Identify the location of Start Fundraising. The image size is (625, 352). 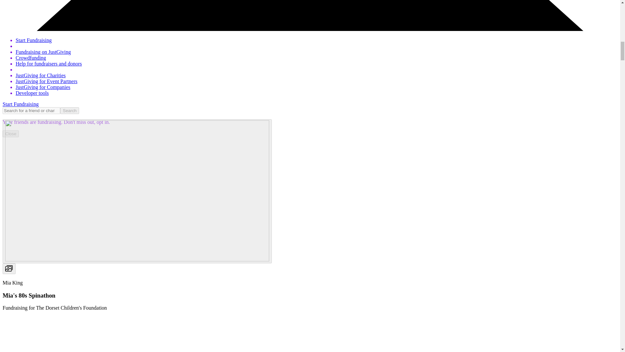
(34, 40).